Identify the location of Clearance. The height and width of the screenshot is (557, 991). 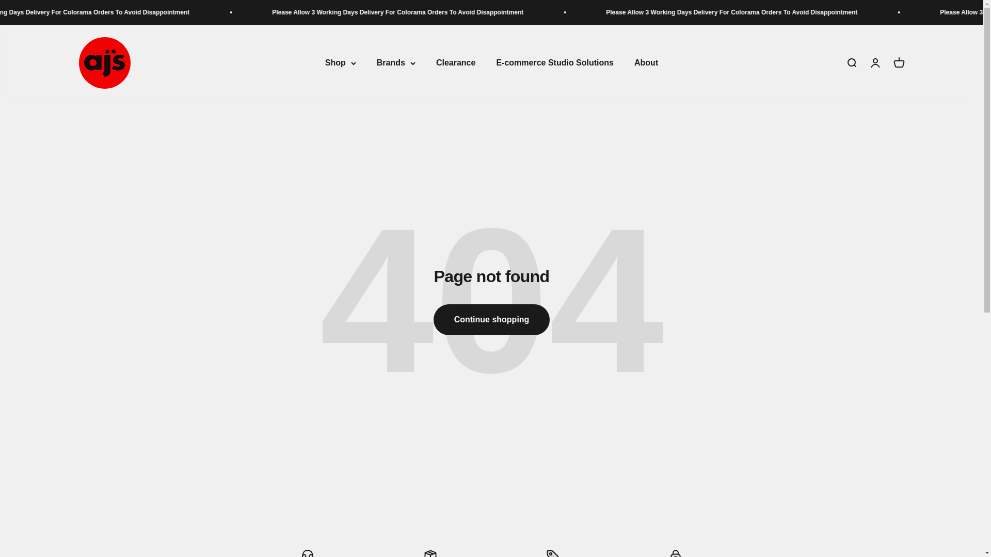
(455, 63).